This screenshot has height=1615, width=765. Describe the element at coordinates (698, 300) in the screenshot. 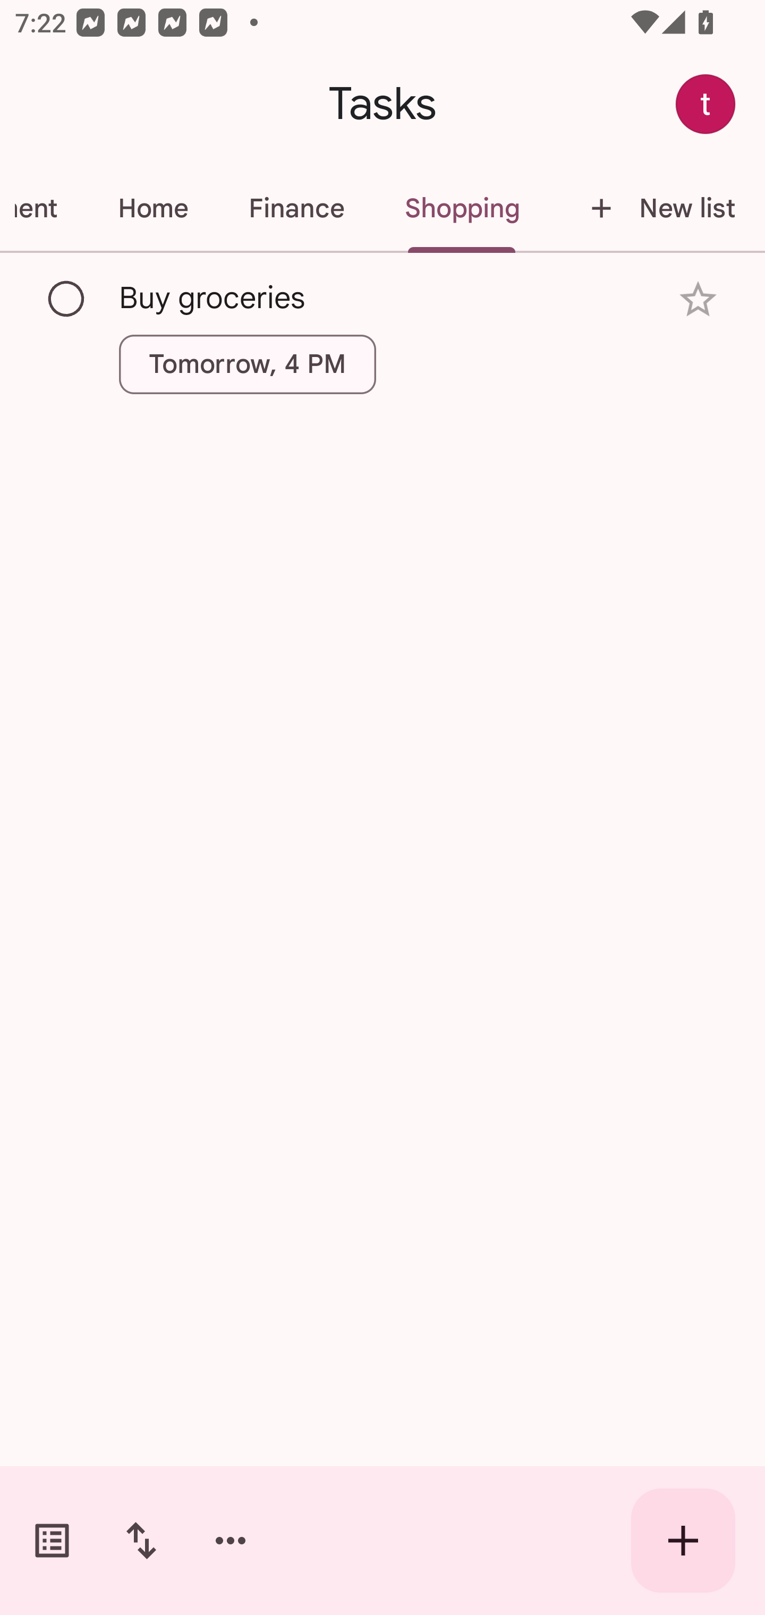

I see `Add star` at that location.